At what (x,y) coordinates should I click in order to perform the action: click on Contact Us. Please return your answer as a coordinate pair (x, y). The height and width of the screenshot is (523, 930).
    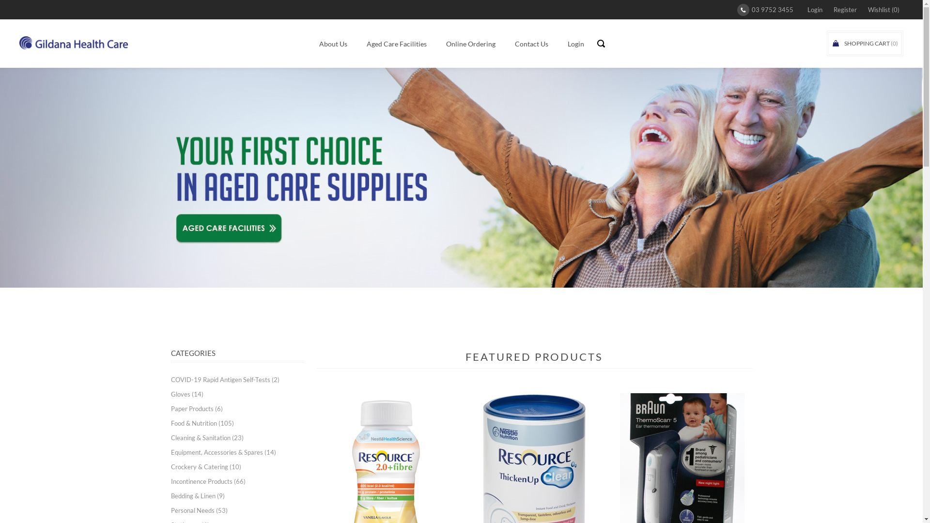
    Looking at the image, I should click on (532, 44).